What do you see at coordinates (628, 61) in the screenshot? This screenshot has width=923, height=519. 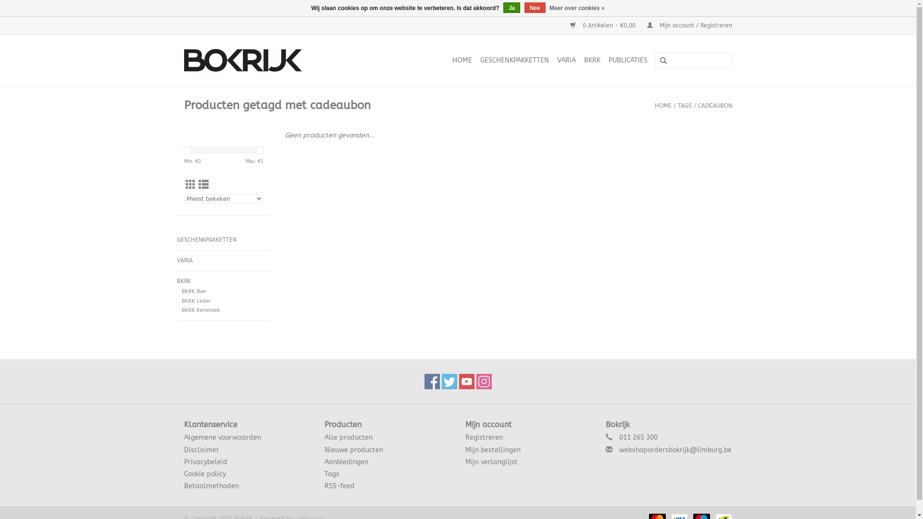 I see `PUBLICATIES` at bounding box center [628, 61].